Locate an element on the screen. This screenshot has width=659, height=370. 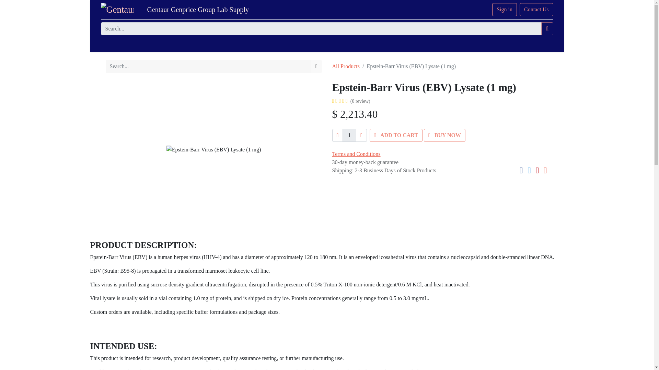
Contact Us is located at coordinates (536, 10).